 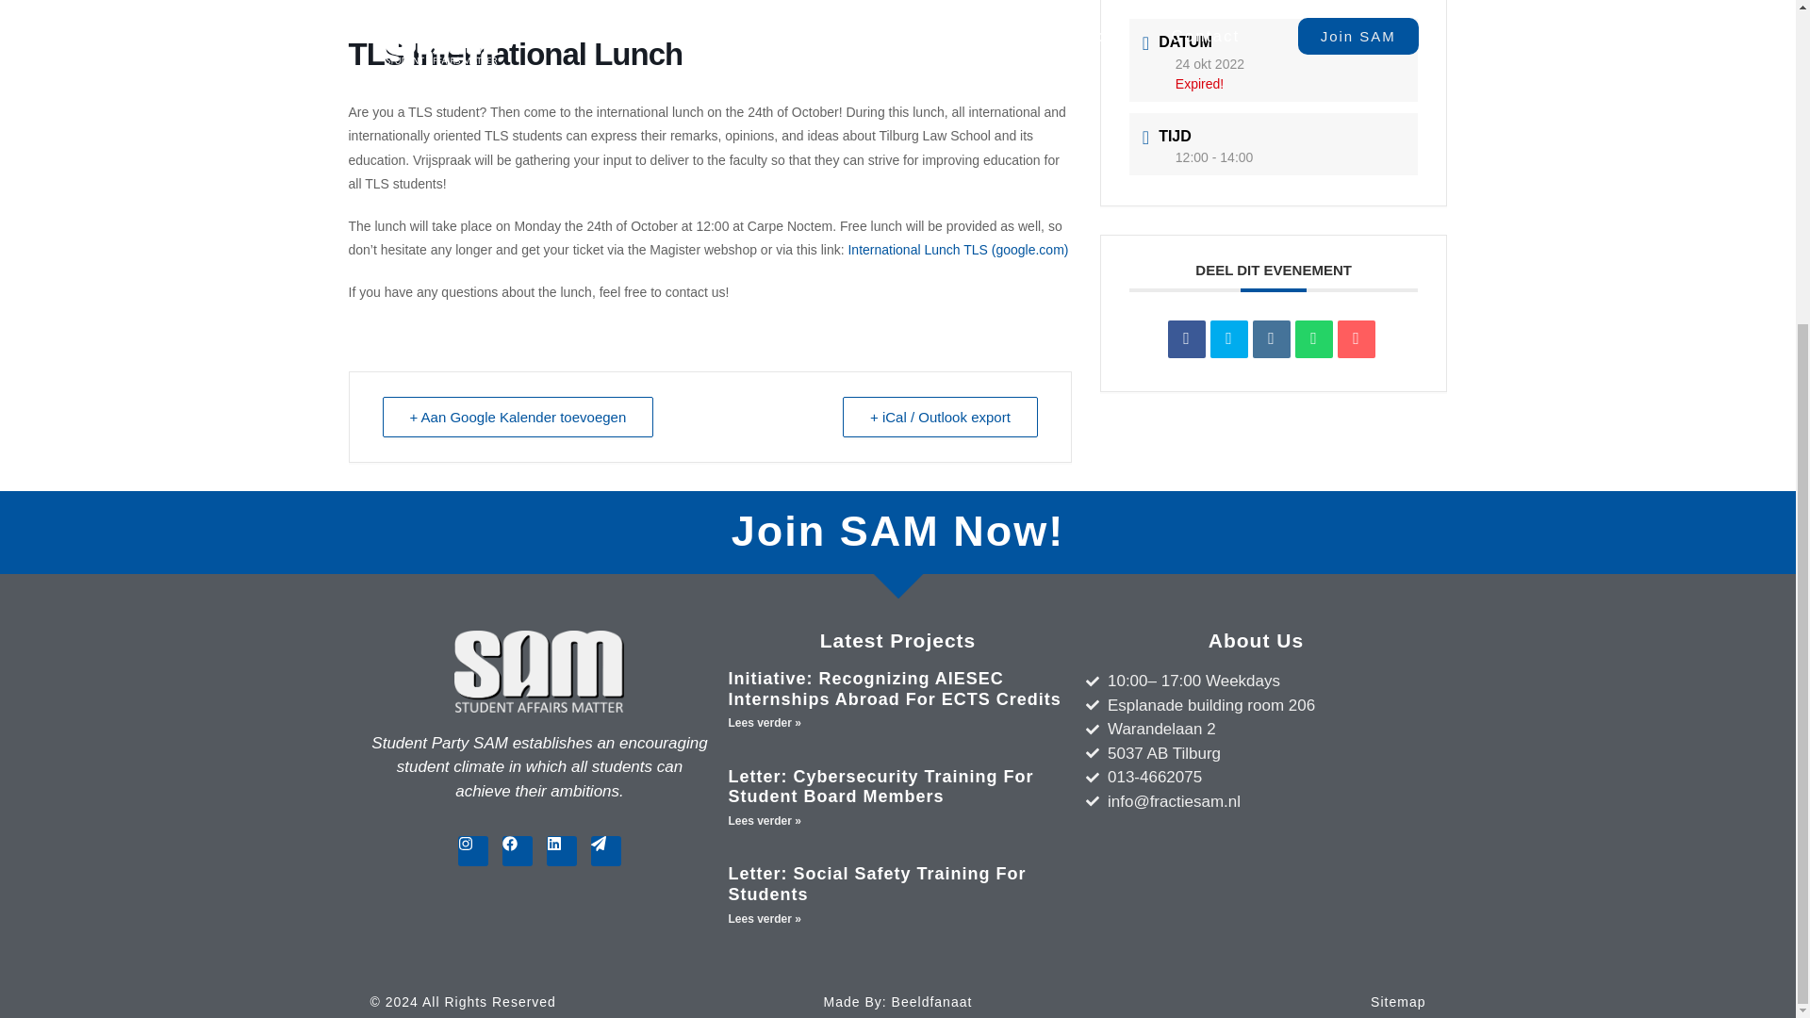 I want to click on Linkedin, so click(x=1271, y=339).